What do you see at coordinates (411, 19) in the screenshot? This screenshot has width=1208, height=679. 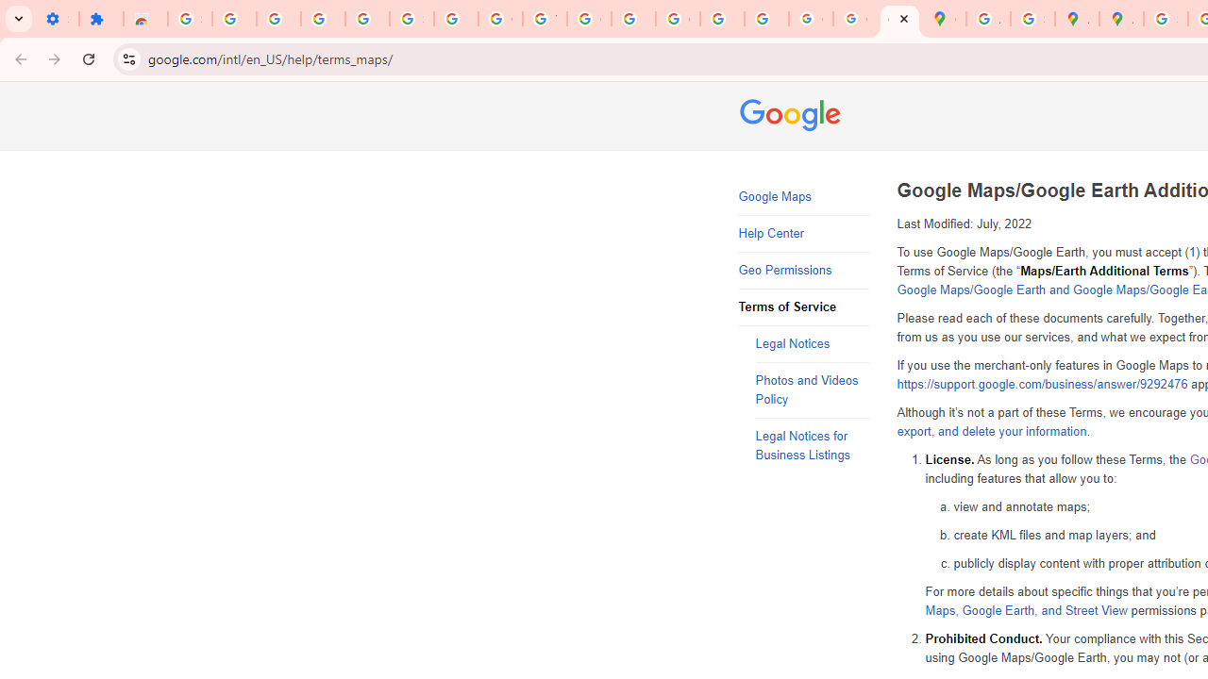 I see `Sign in - Google Accounts` at bounding box center [411, 19].